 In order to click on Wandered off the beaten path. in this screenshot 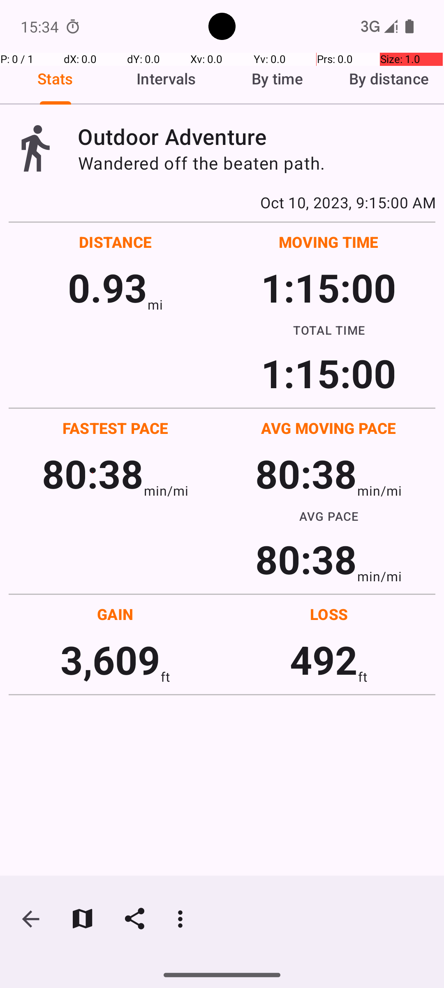, I will do `click(257, 163)`.